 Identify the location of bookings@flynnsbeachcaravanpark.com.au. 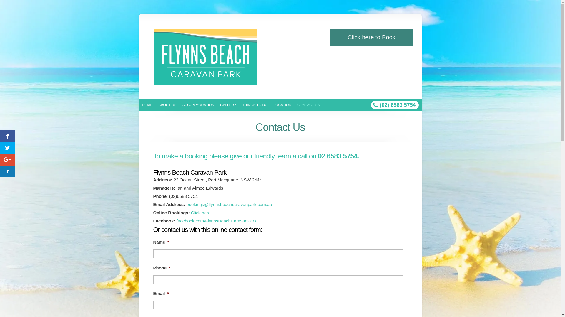
(229, 204).